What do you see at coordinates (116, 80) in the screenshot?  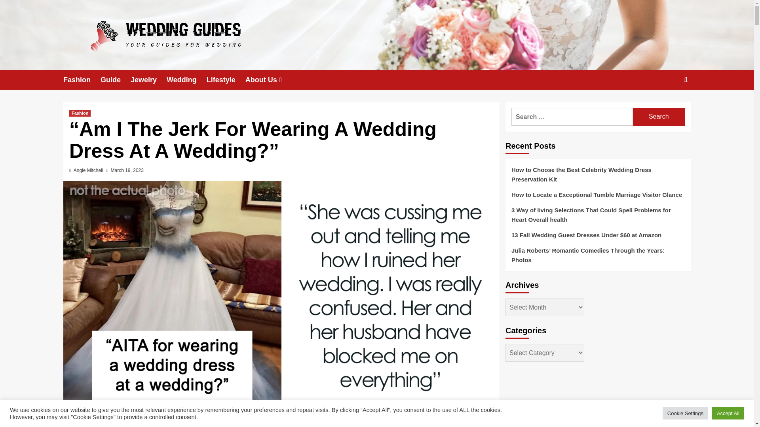 I see `Guide` at bounding box center [116, 80].